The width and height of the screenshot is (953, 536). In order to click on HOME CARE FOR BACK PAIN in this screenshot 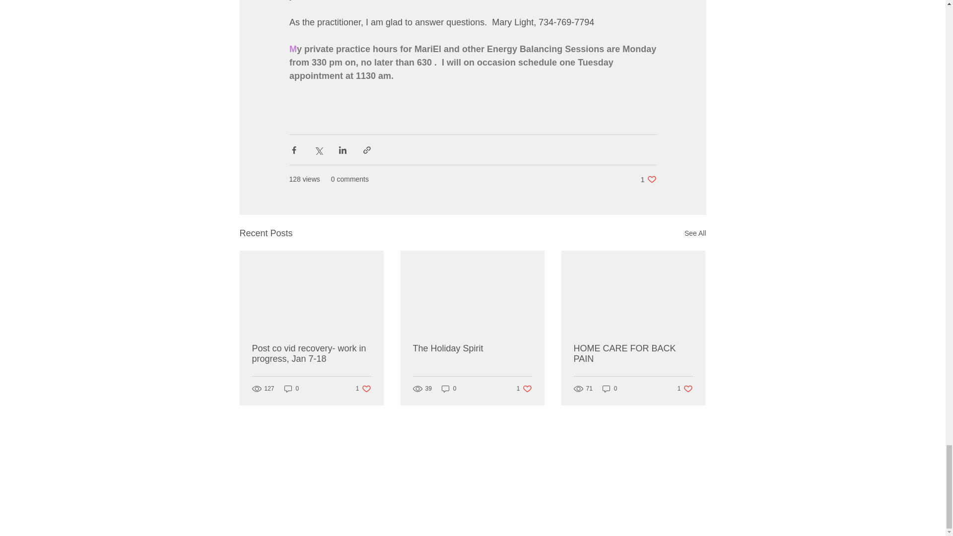, I will do `click(695, 233)`.